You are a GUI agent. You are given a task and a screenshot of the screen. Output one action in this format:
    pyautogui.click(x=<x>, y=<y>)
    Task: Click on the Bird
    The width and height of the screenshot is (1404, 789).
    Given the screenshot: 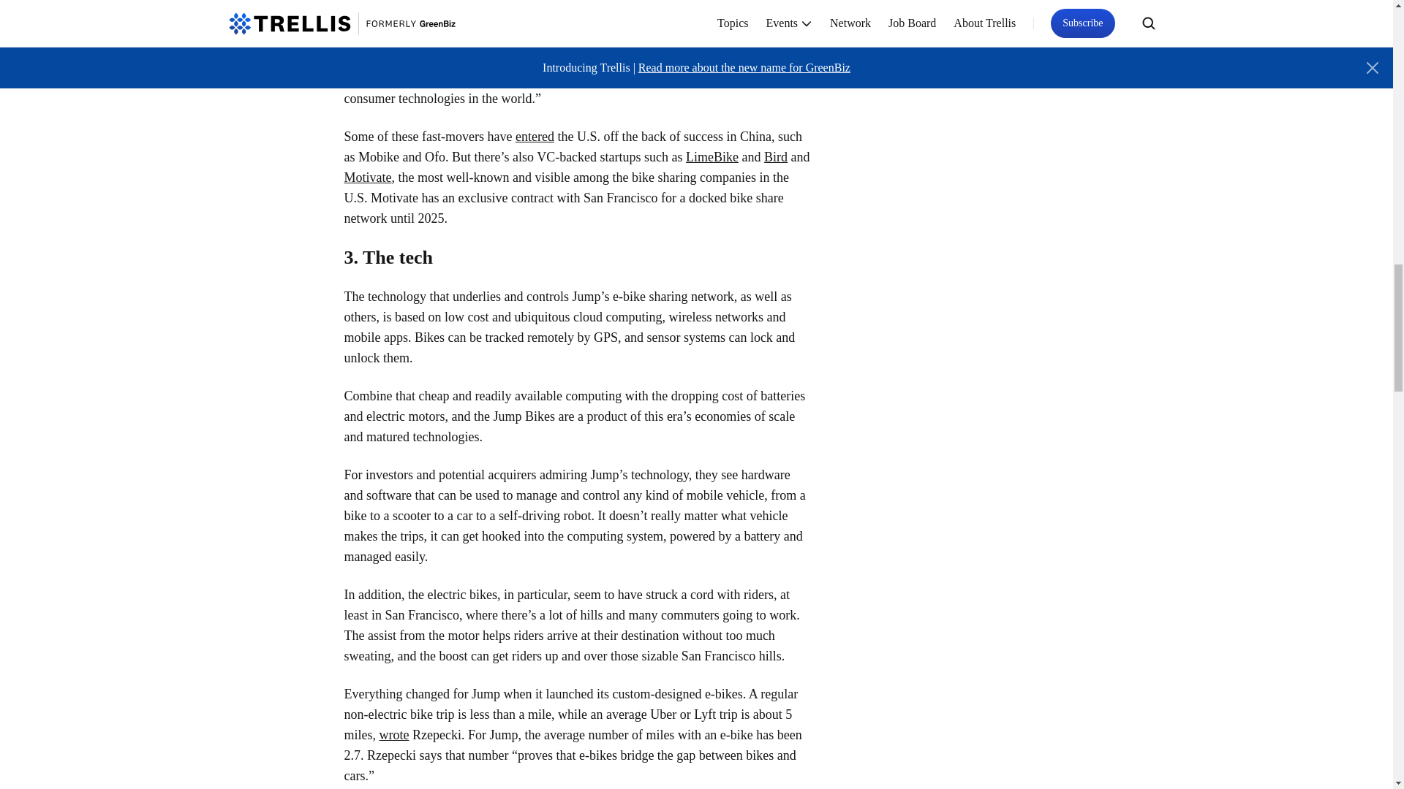 What is the action you would take?
    pyautogui.click(x=775, y=156)
    